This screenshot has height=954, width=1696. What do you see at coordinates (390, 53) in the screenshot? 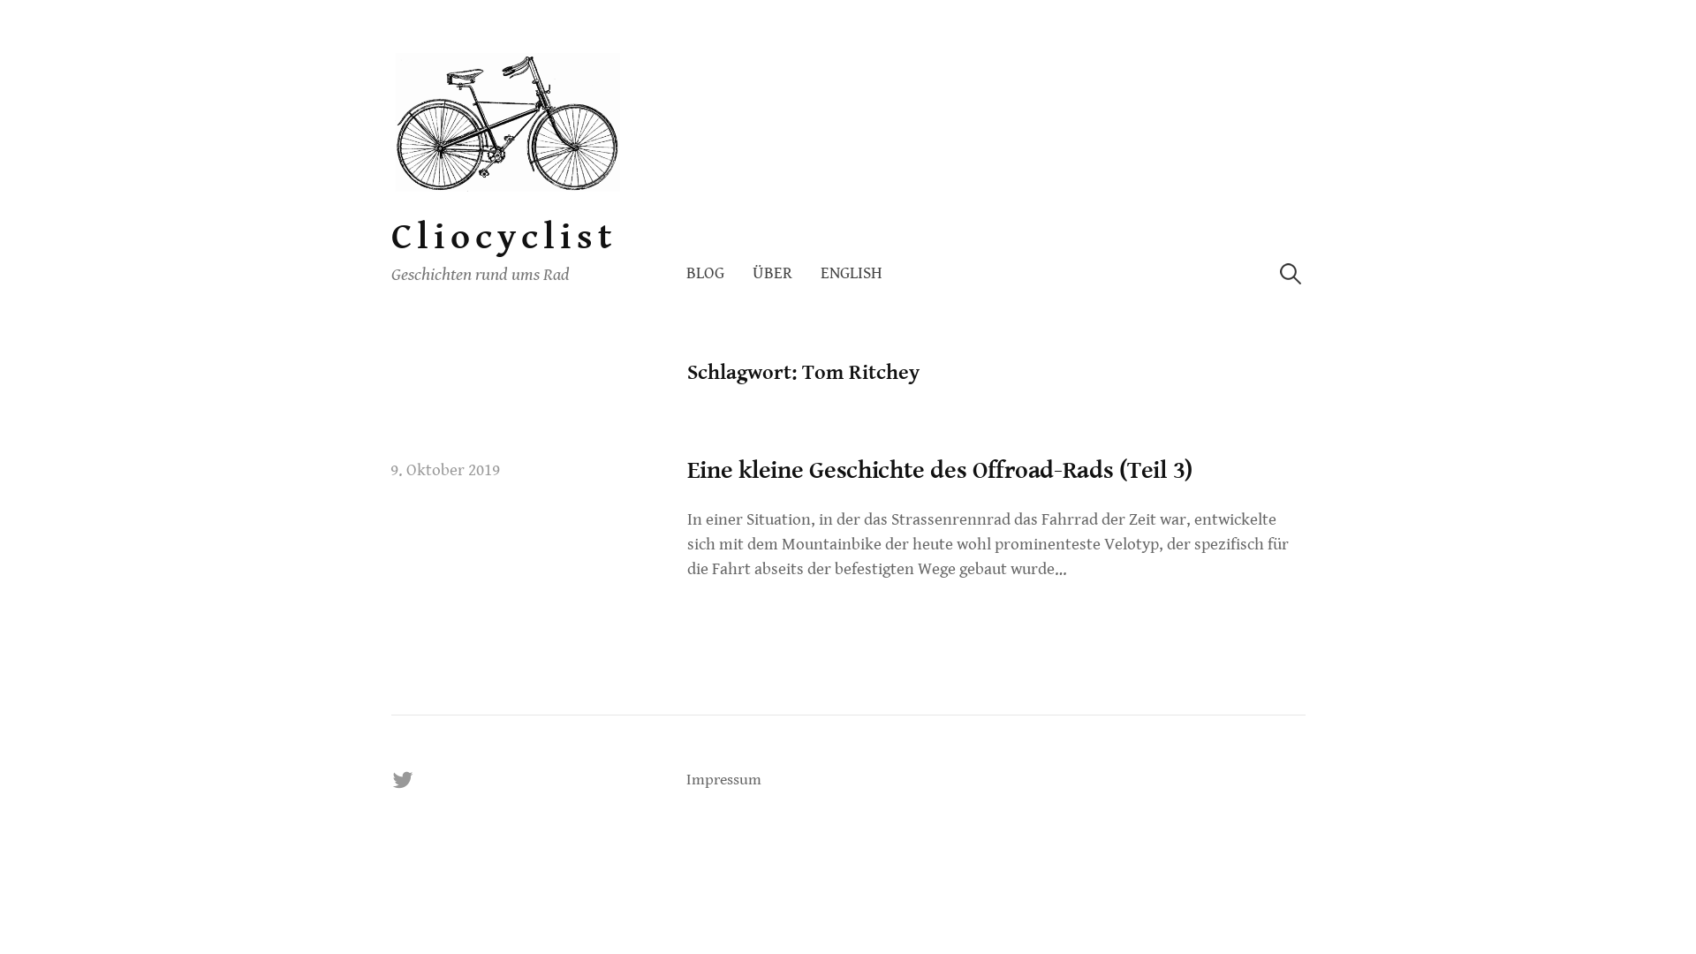
I see `Skip to content` at bounding box center [390, 53].